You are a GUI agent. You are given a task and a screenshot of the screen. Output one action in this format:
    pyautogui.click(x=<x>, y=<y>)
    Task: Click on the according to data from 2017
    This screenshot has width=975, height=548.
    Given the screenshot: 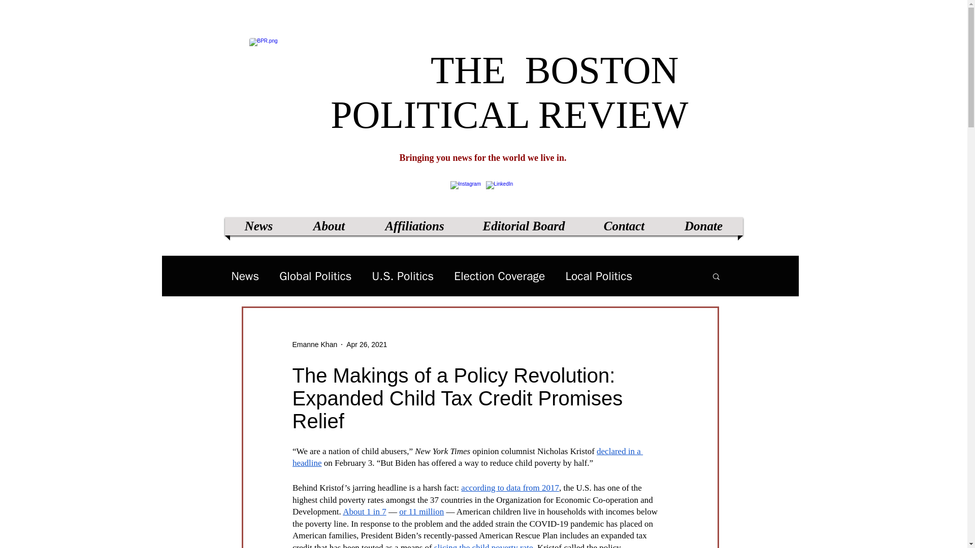 What is the action you would take?
    pyautogui.click(x=510, y=487)
    